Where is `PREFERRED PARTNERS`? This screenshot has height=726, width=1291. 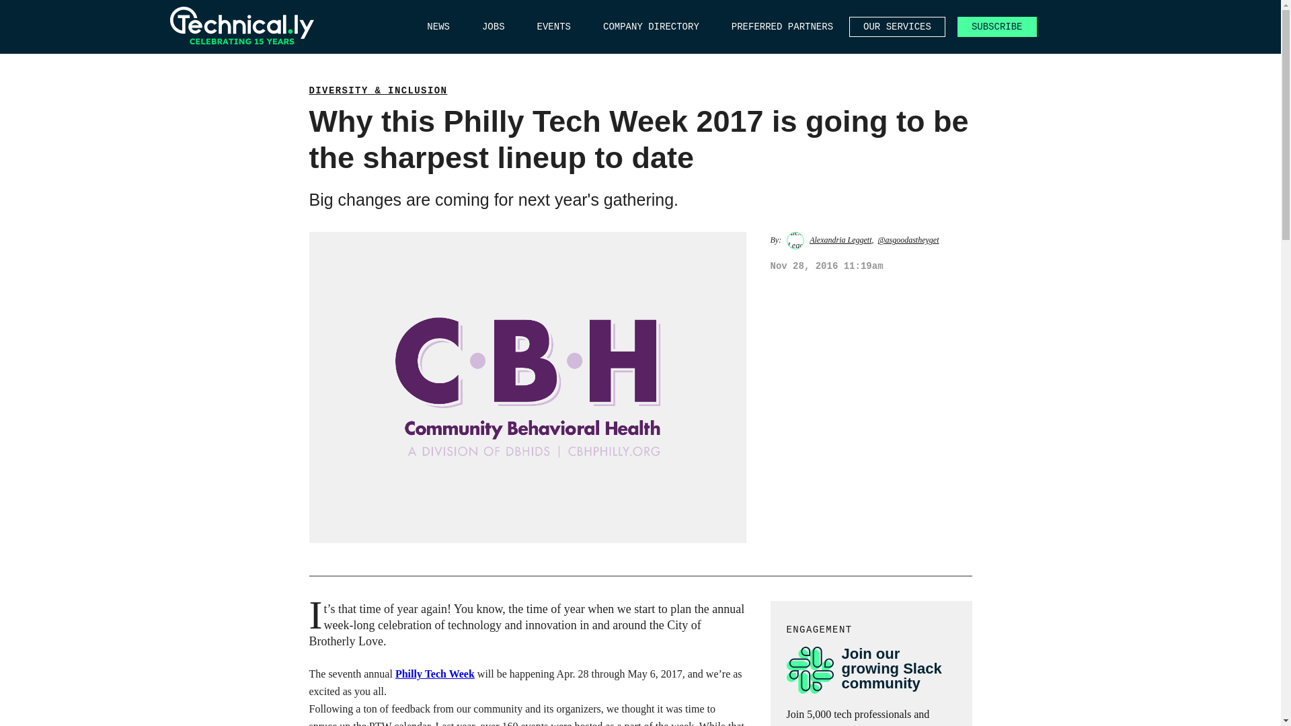 PREFERRED PARTNERS is located at coordinates (782, 27).